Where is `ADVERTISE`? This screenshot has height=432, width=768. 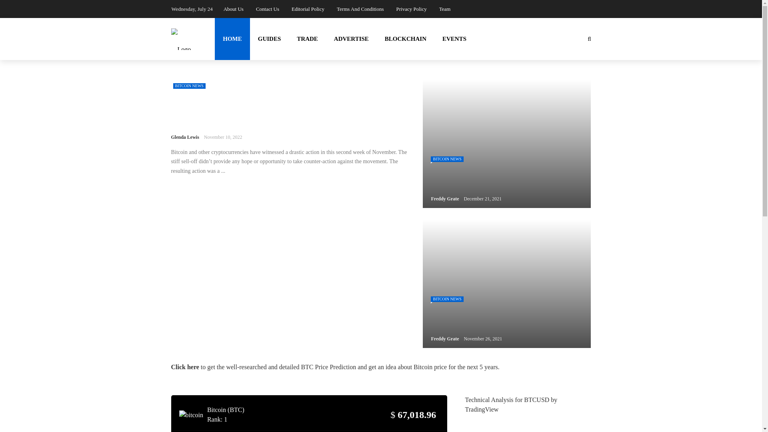 ADVERTISE is located at coordinates (351, 39).